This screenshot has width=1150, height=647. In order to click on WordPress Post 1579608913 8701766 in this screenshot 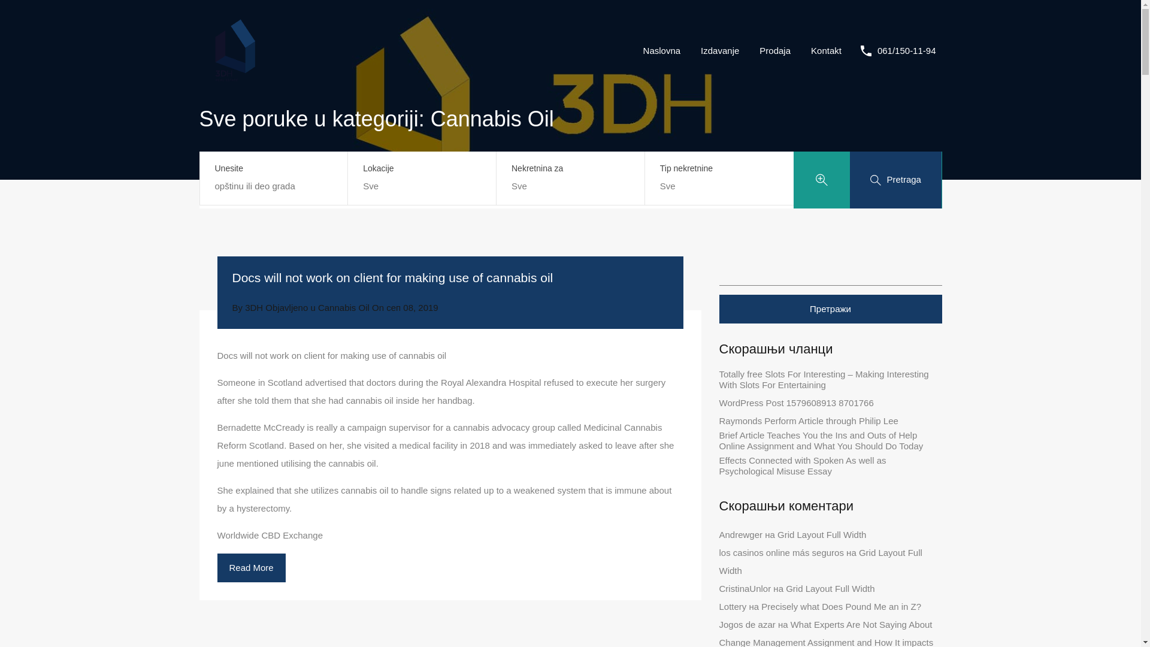, I will do `click(795, 403)`.